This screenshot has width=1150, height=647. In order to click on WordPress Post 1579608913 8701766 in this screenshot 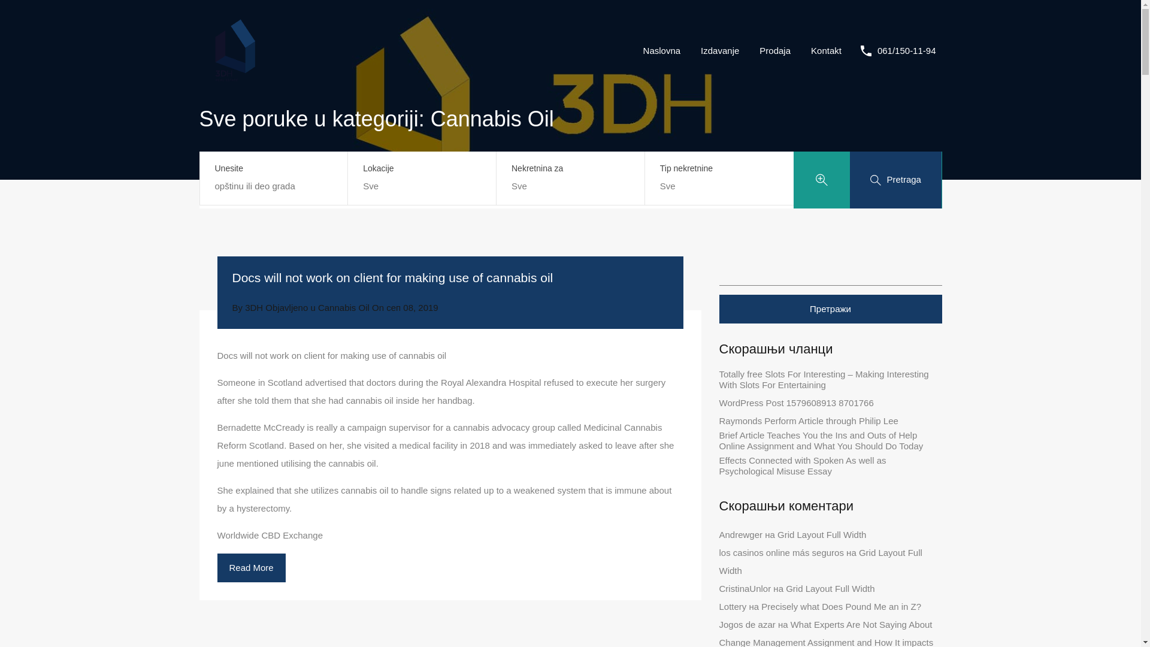, I will do `click(795, 403)`.